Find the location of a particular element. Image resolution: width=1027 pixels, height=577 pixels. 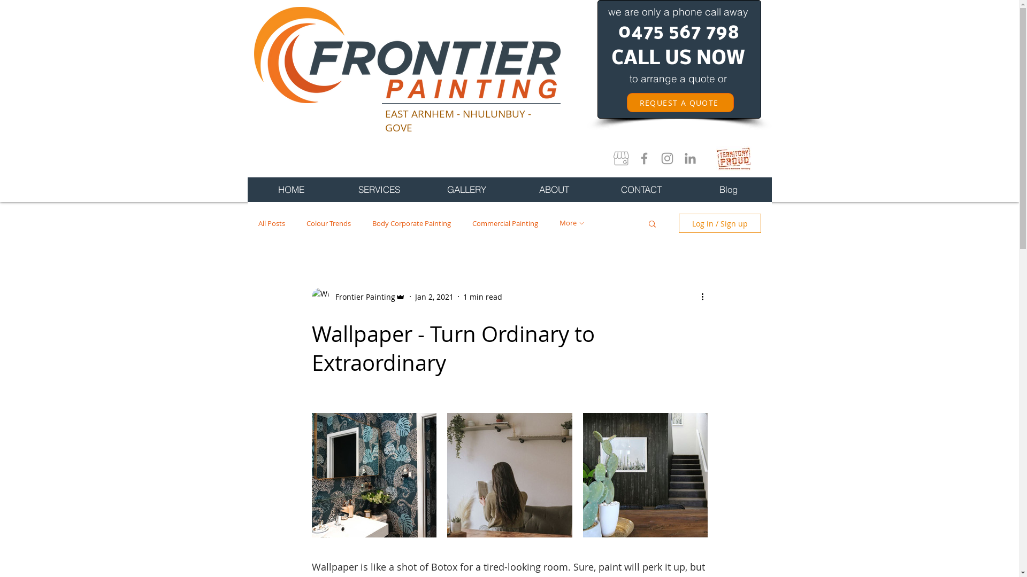

ABOUT is located at coordinates (554, 190).